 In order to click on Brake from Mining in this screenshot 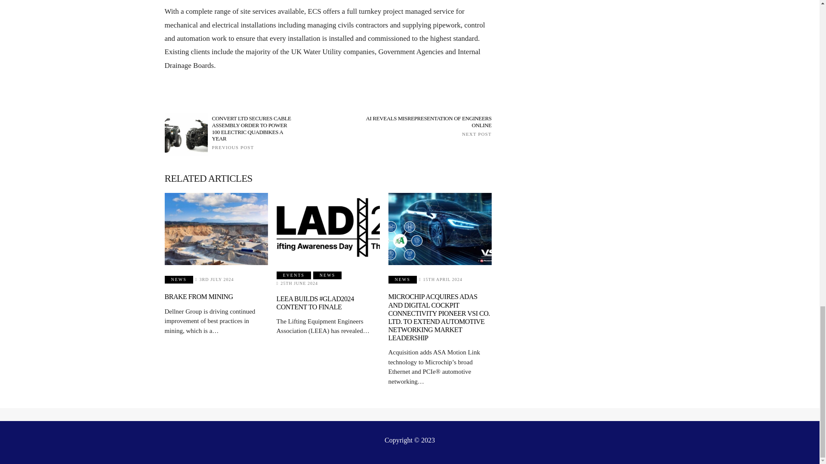, I will do `click(216, 229)`.